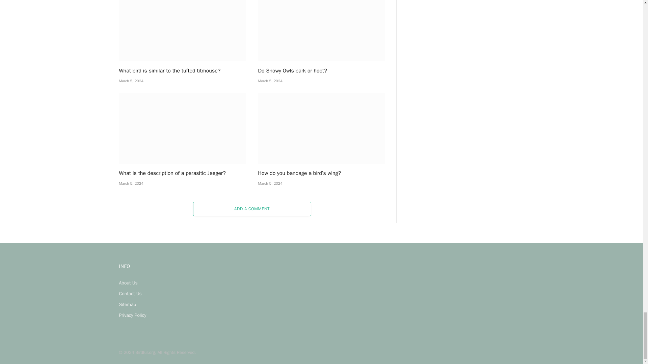  What do you see at coordinates (128, 282) in the screenshot?
I see `About Us` at bounding box center [128, 282].